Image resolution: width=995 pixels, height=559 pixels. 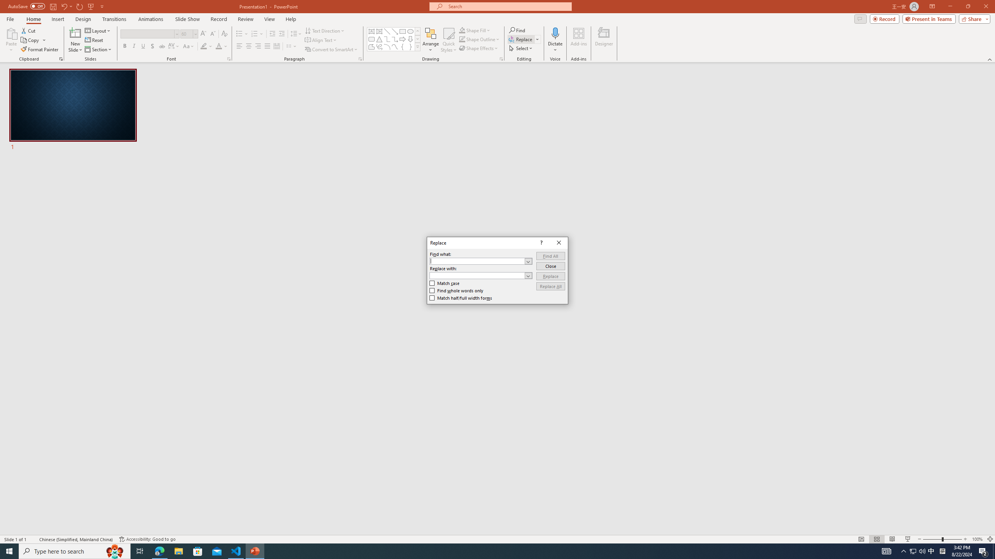 I want to click on Arrow: Down, so click(x=124, y=47).